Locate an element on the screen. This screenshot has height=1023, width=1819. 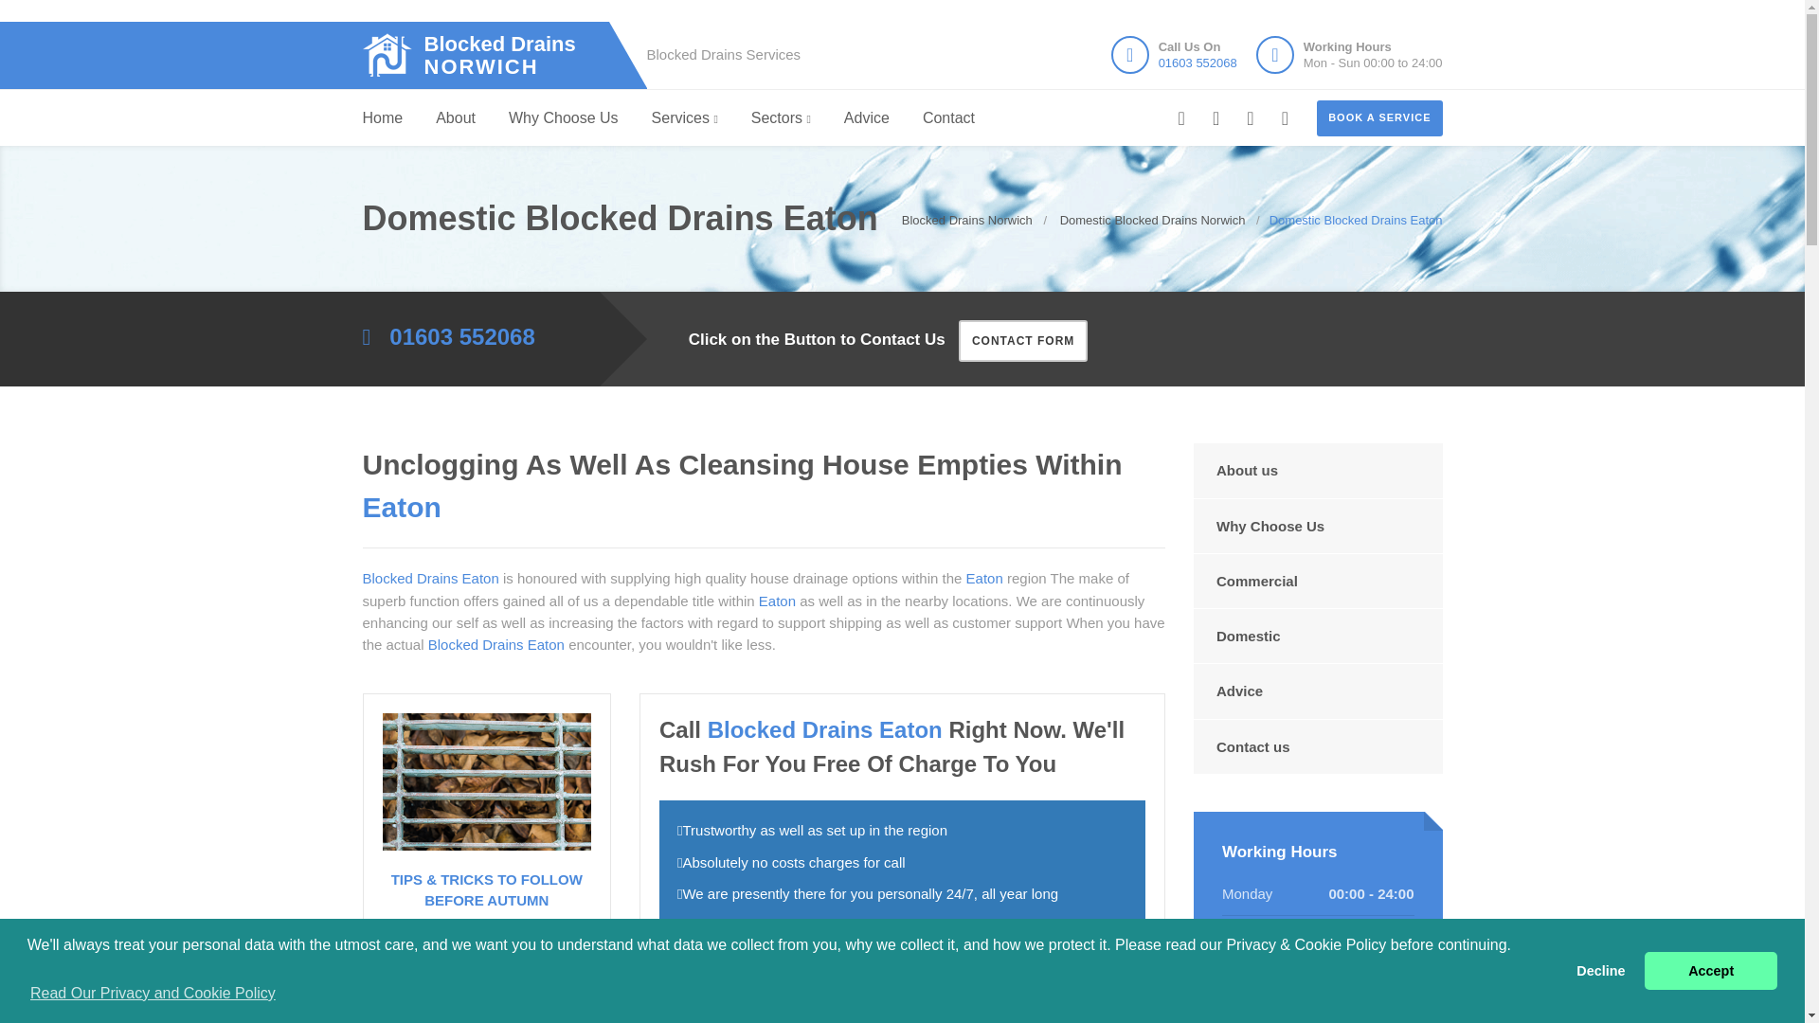
Services is located at coordinates (495, 55).